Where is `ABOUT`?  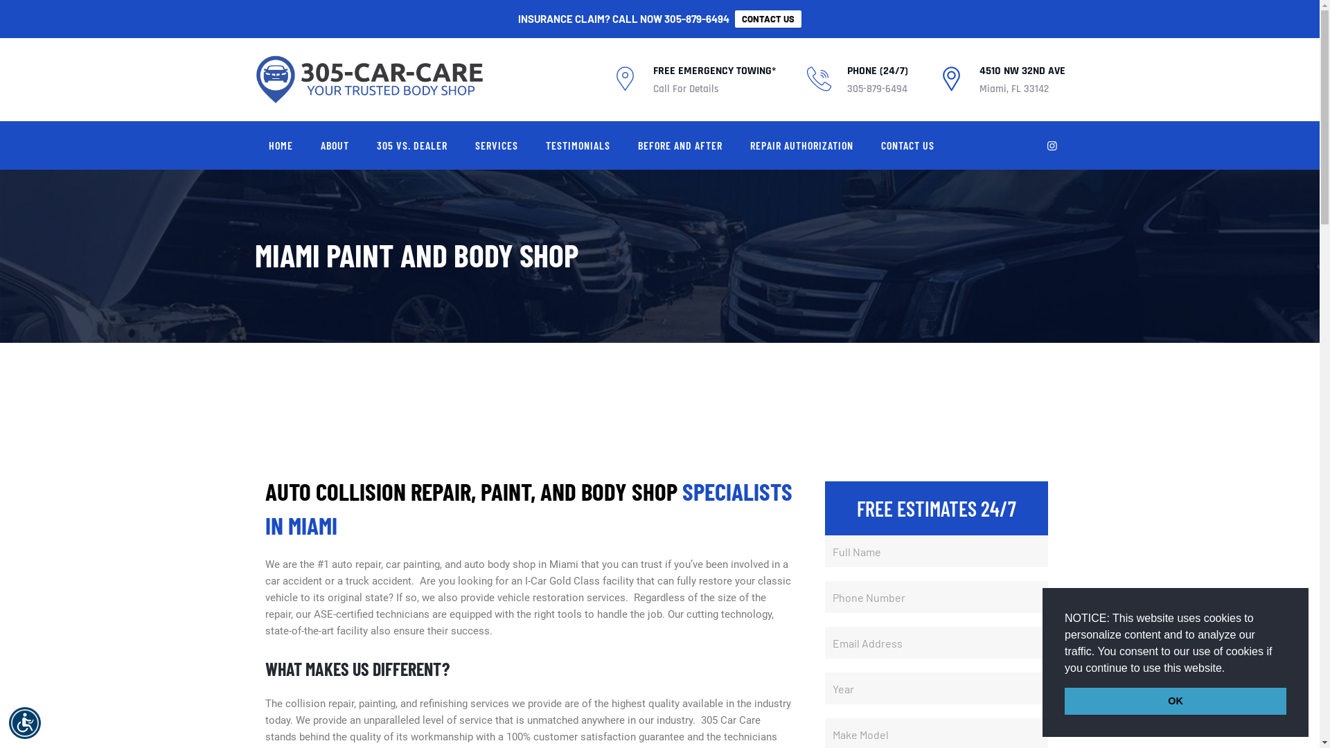 ABOUT is located at coordinates (334, 145).